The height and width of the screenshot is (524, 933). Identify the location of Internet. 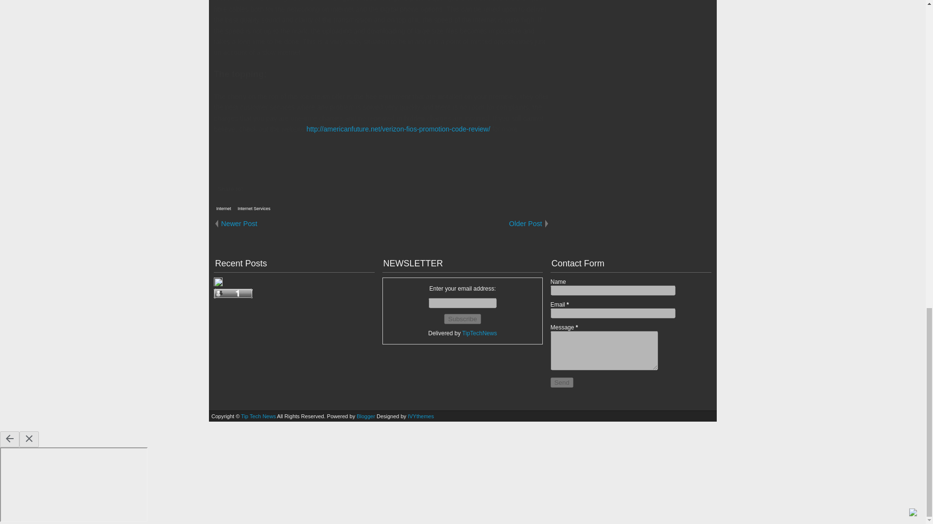
(224, 209).